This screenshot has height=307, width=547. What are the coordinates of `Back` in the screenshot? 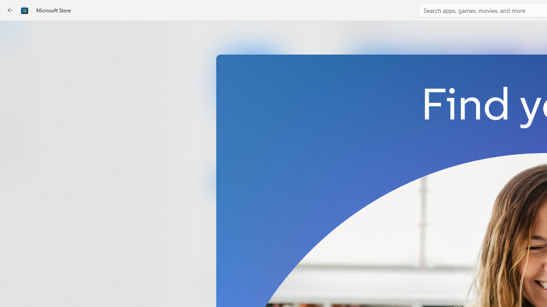 It's located at (10, 10).